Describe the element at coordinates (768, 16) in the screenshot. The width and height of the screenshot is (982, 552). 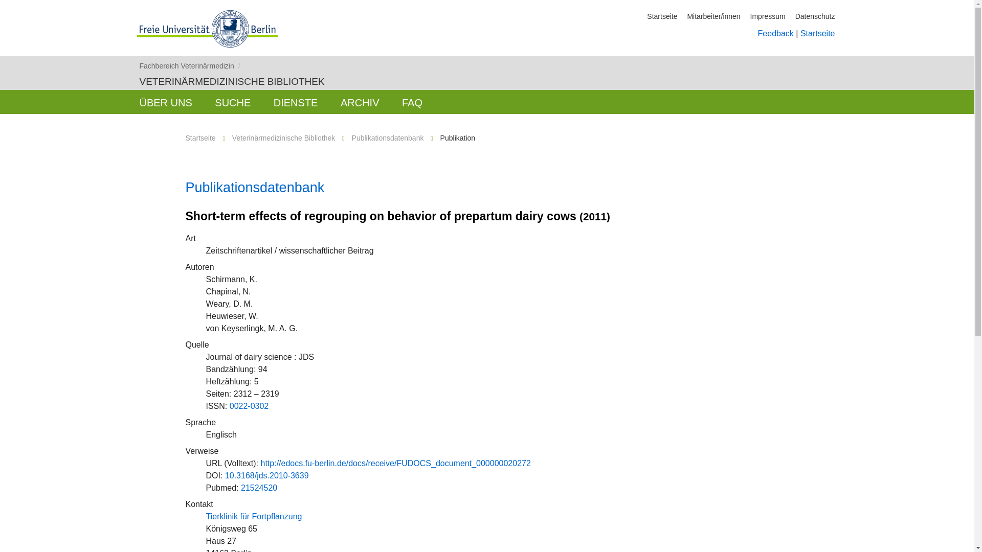
I see `Impressum` at that location.